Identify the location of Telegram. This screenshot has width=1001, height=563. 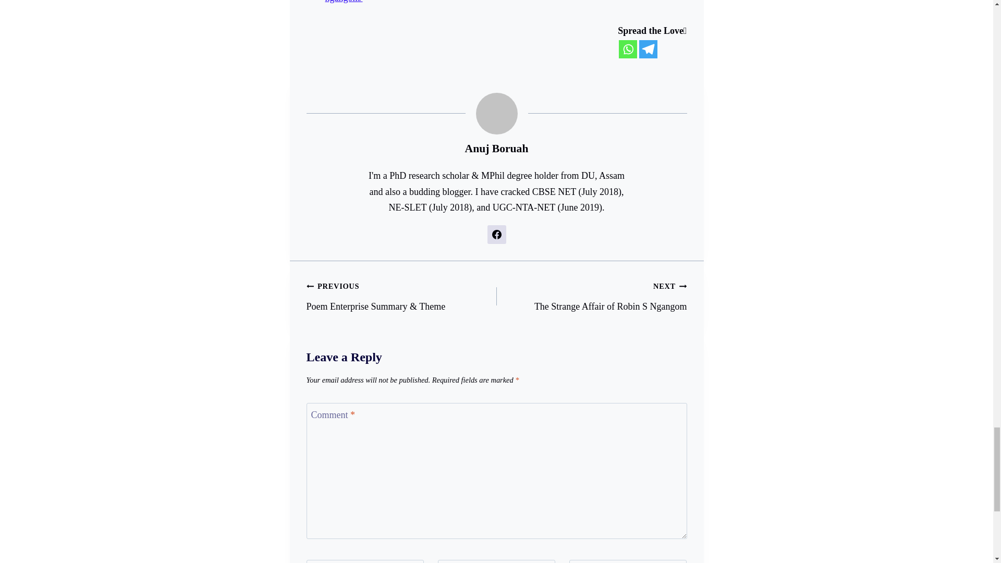
(649, 49).